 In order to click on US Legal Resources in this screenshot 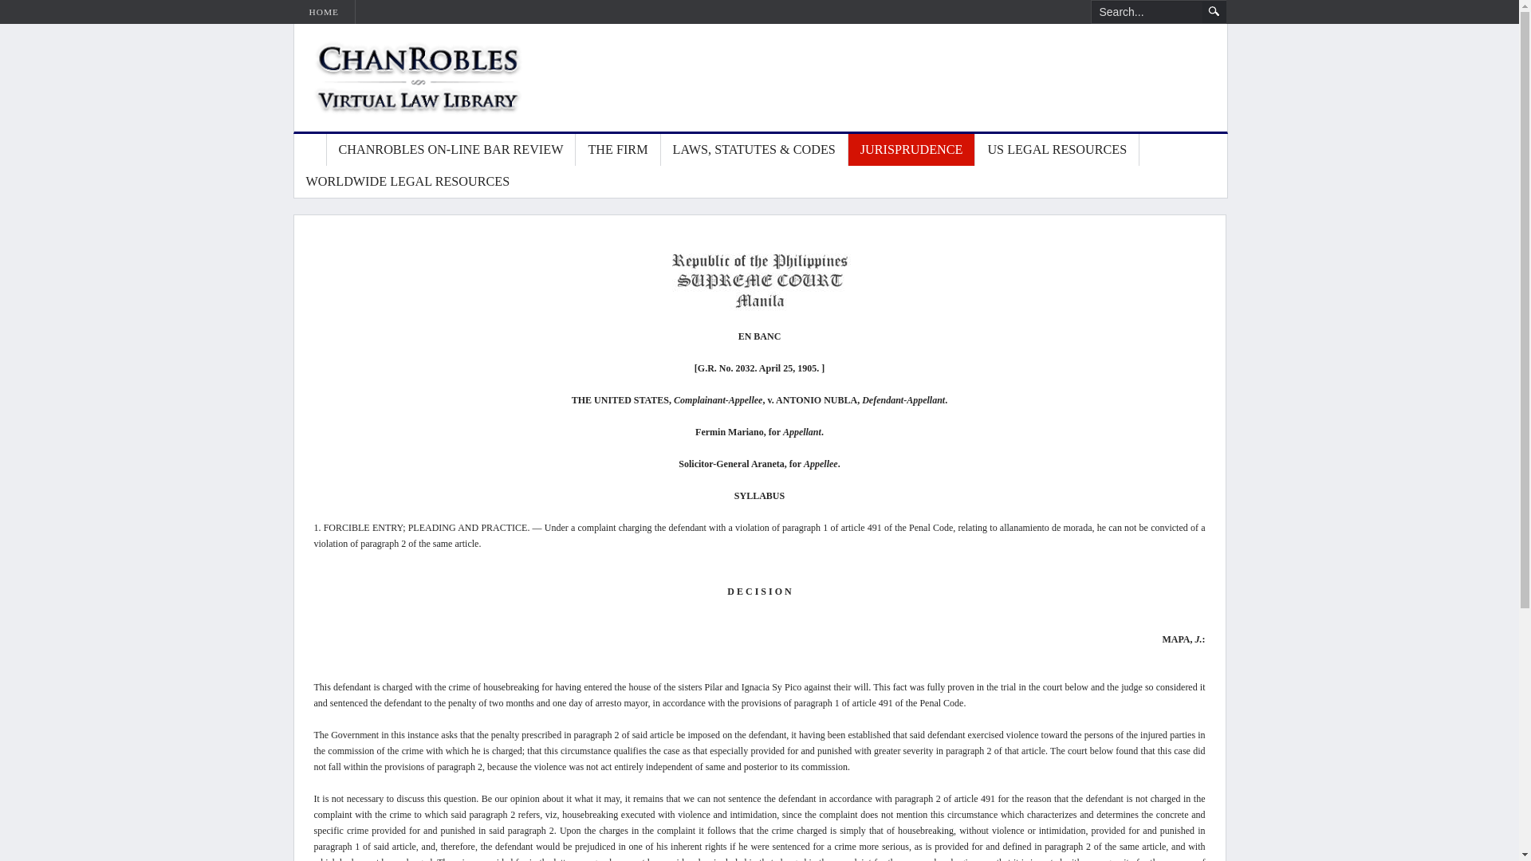, I will do `click(1057, 150)`.